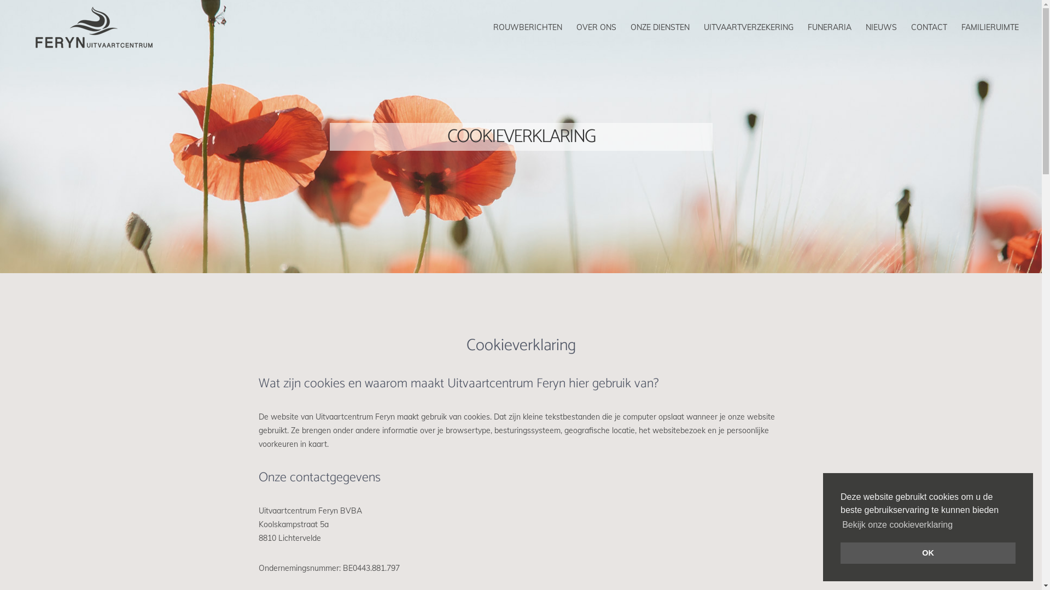  I want to click on ROUWBERICHTEN, so click(528, 27).